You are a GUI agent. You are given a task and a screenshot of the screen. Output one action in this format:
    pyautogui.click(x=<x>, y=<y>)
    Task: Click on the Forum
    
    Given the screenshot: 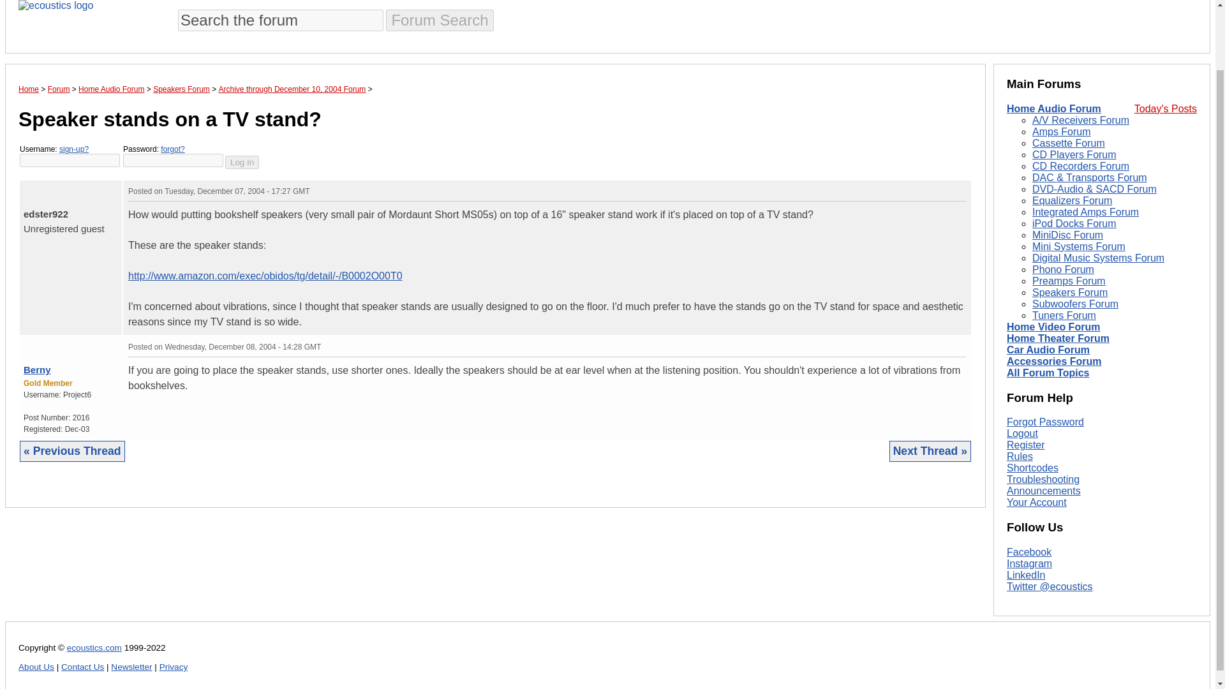 What is the action you would take?
    pyautogui.click(x=59, y=89)
    